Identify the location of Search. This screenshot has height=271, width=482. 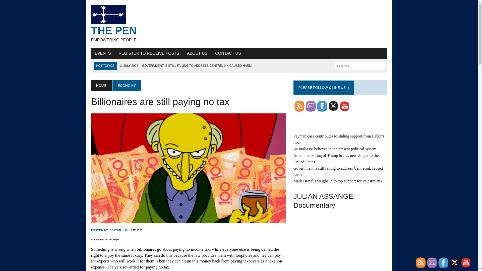
(149, 53).